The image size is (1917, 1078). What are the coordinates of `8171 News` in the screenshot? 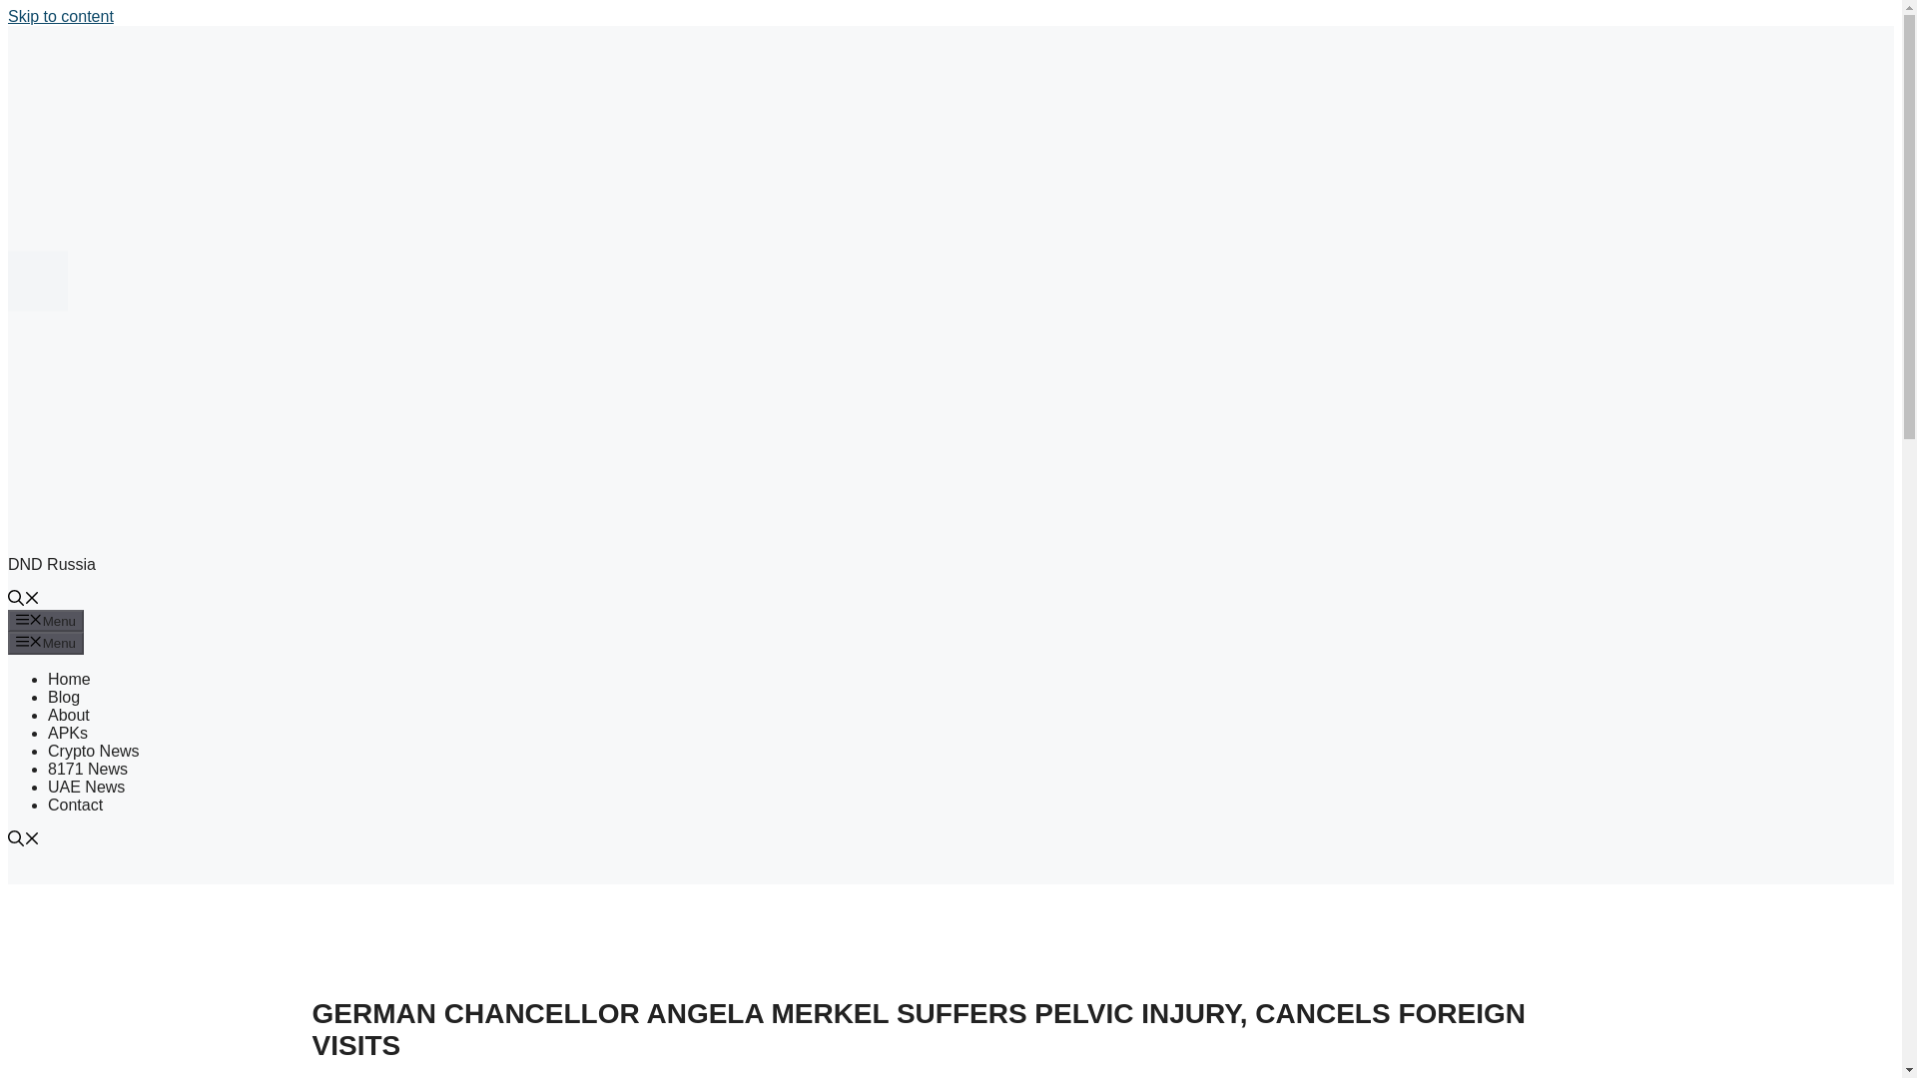 It's located at (88, 769).